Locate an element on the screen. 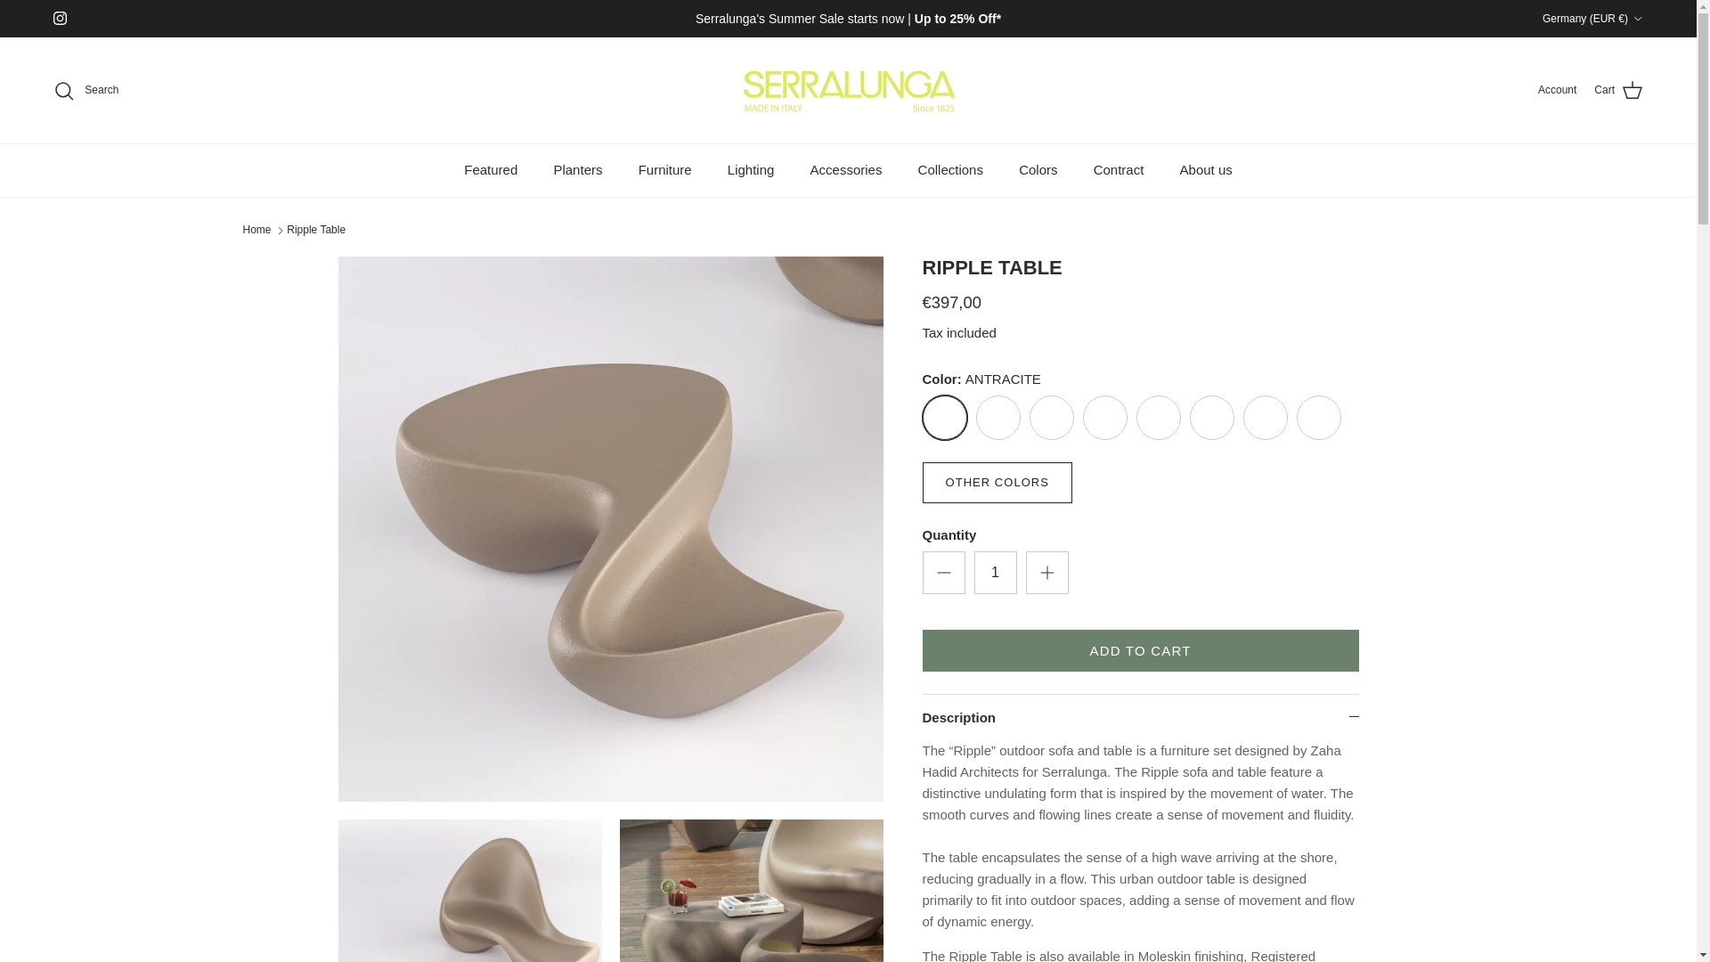 This screenshot has width=1710, height=962. 1 is located at coordinates (996, 572).